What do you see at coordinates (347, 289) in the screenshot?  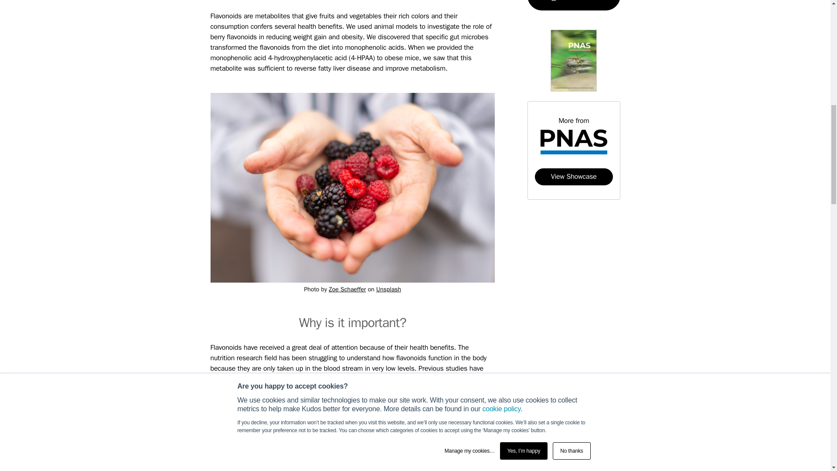 I see `Zoe Schaeffer` at bounding box center [347, 289].